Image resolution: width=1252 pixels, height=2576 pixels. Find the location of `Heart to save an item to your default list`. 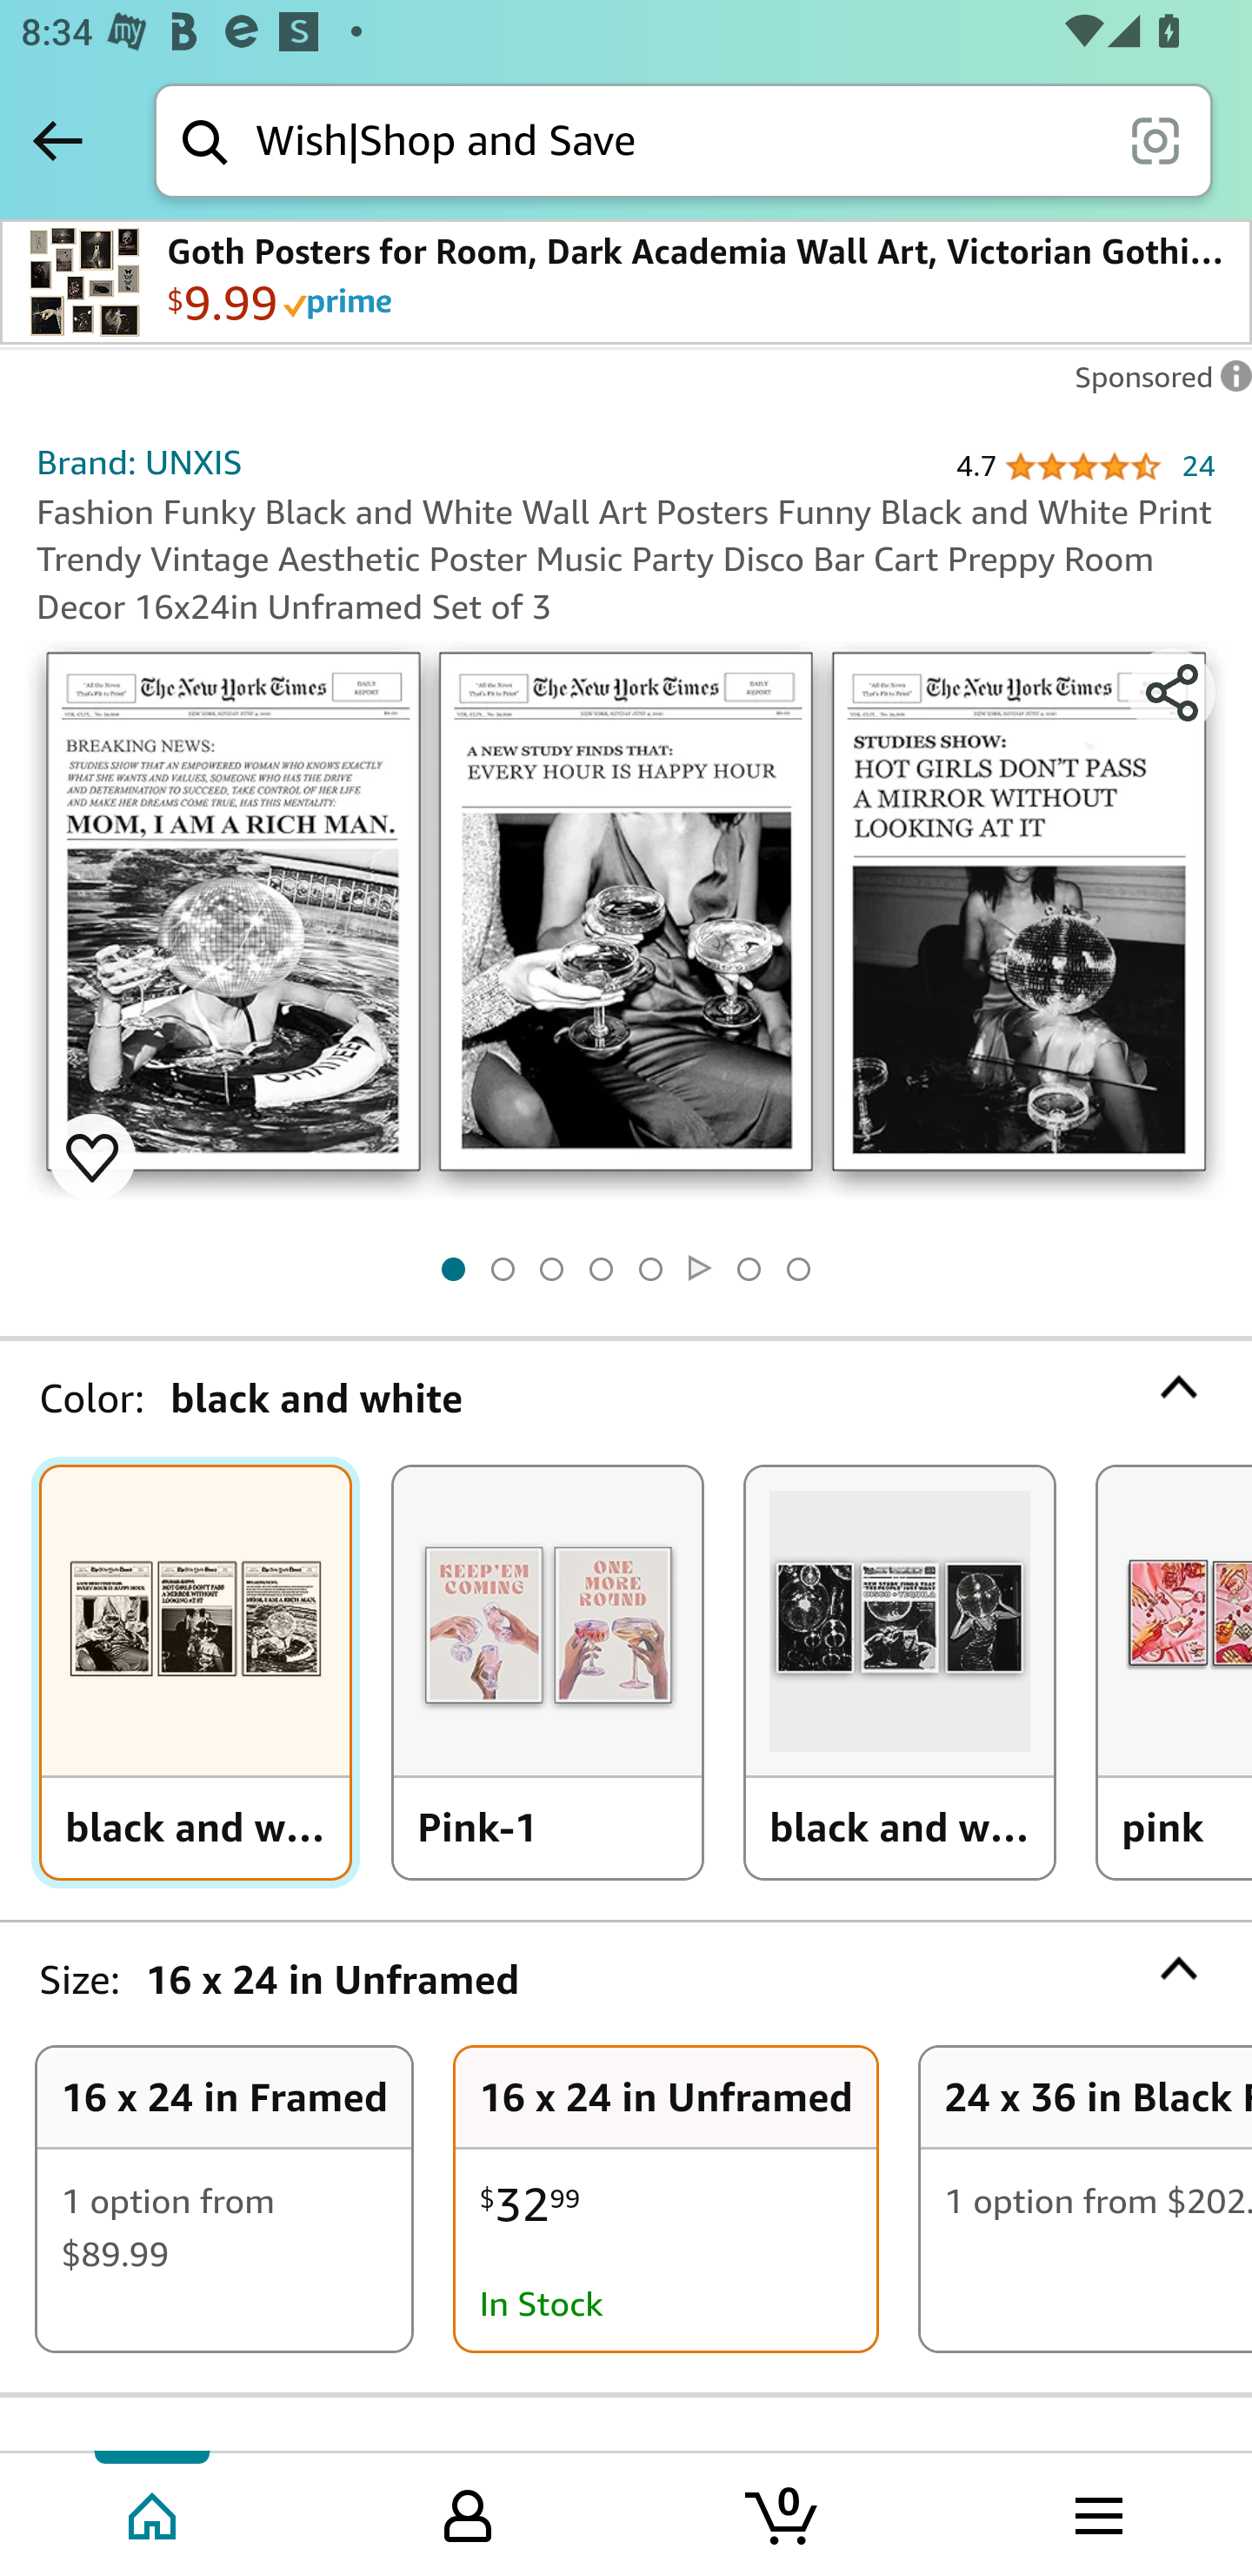

Heart to save an item to your default list is located at coordinates (92, 1156).